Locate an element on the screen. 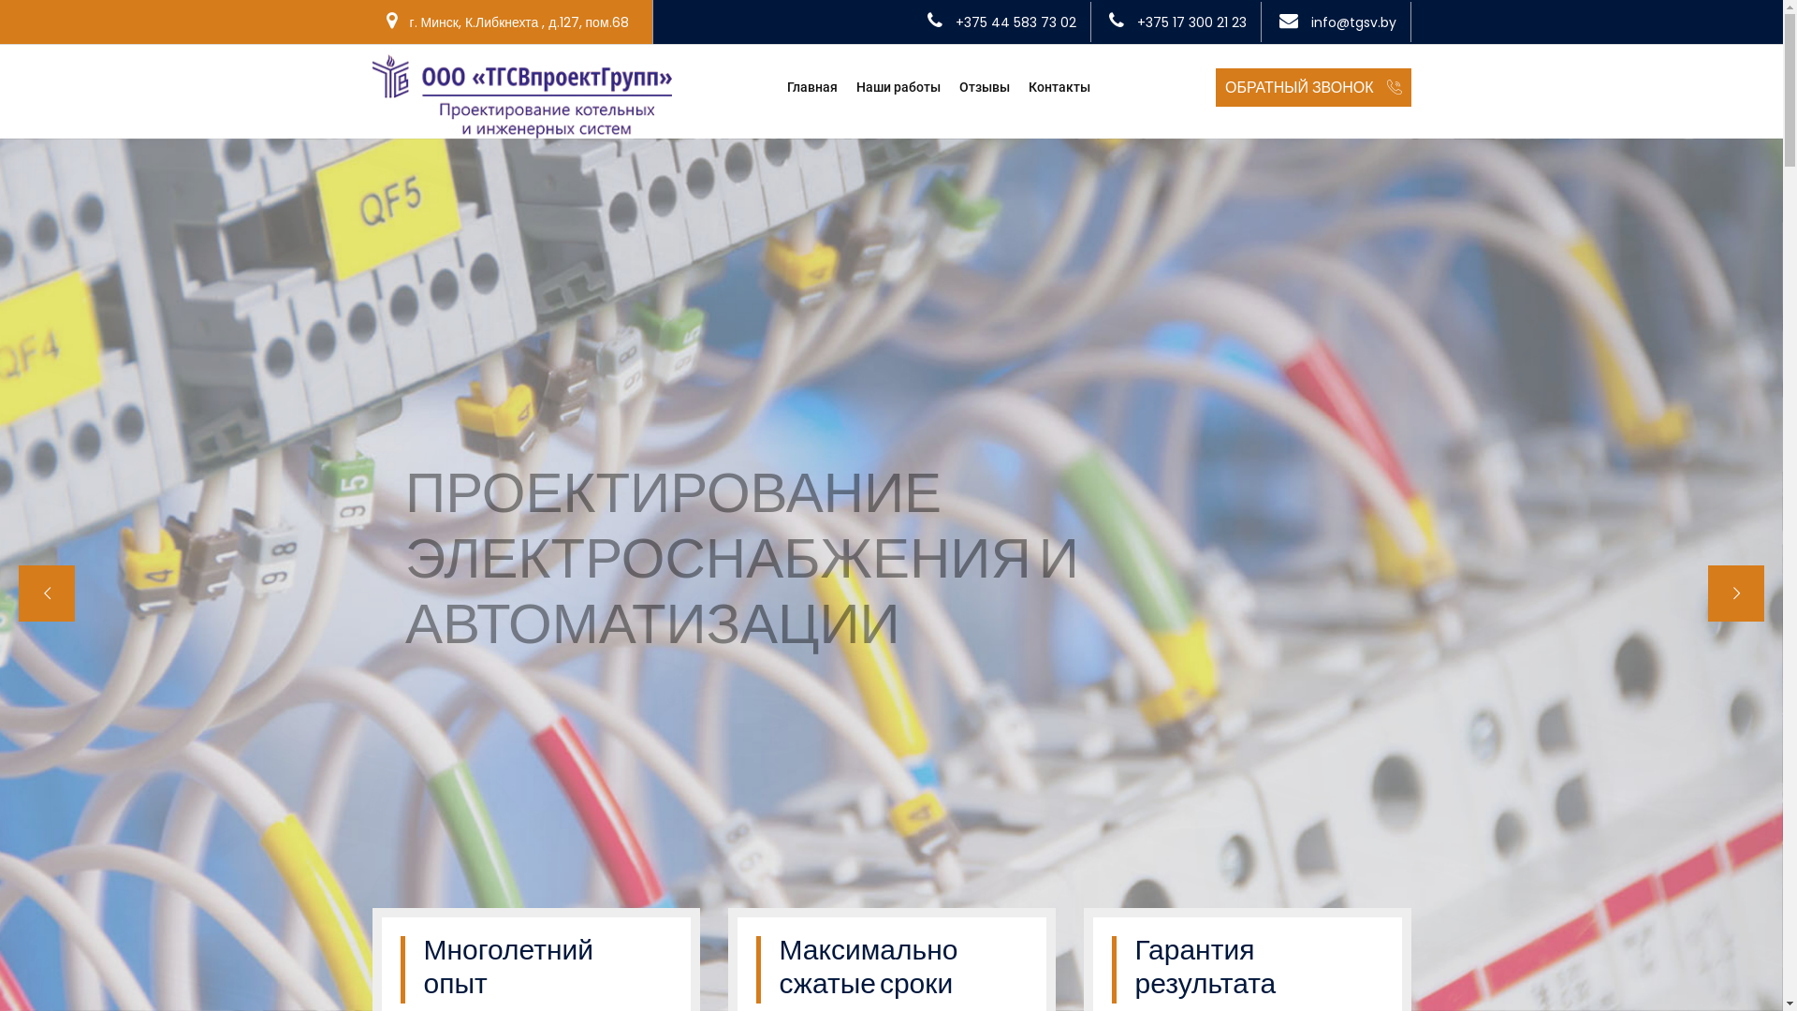 The image size is (1797, 1011). +375 17 300 21 23 is located at coordinates (1191, 22).